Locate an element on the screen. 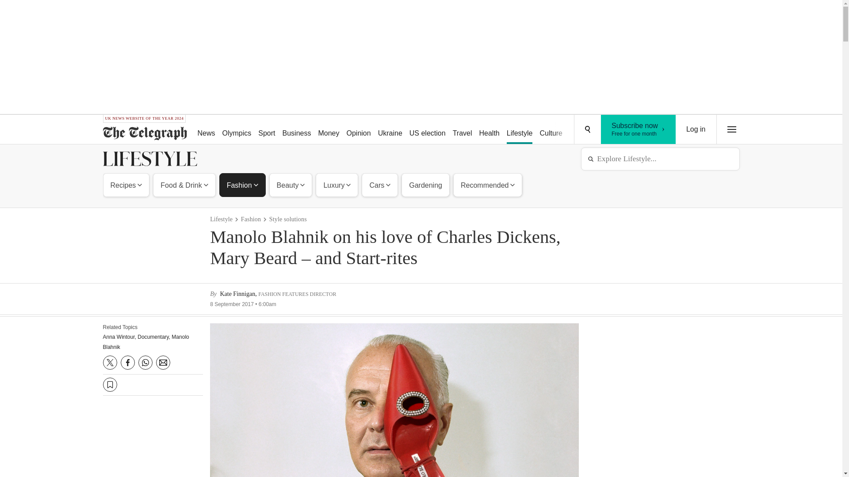 The width and height of the screenshot is (849, 477). Olympics is located at coordinates (489, 130).